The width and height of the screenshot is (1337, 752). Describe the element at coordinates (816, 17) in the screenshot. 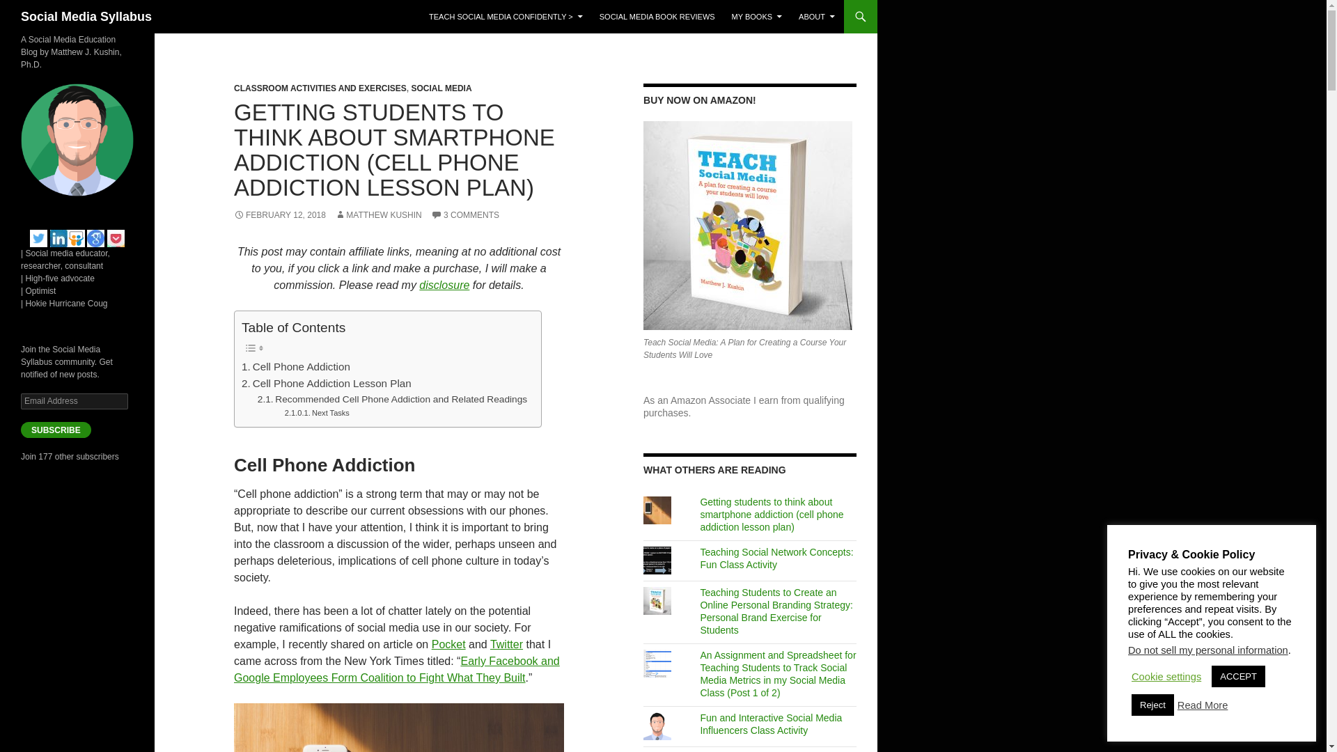

I see `ABOUT` at that location.